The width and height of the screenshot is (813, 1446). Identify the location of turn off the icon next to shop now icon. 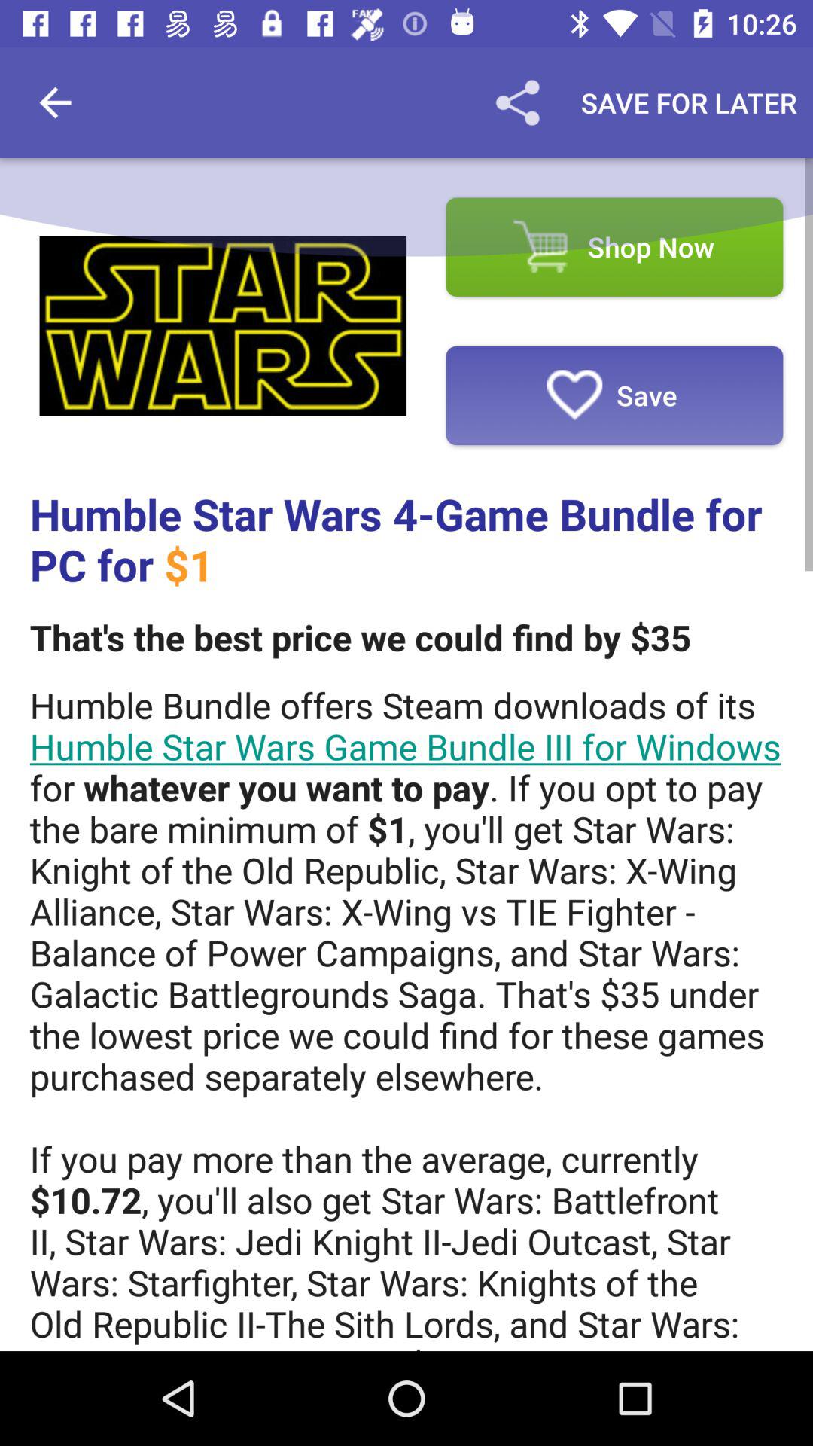
(223, 326).